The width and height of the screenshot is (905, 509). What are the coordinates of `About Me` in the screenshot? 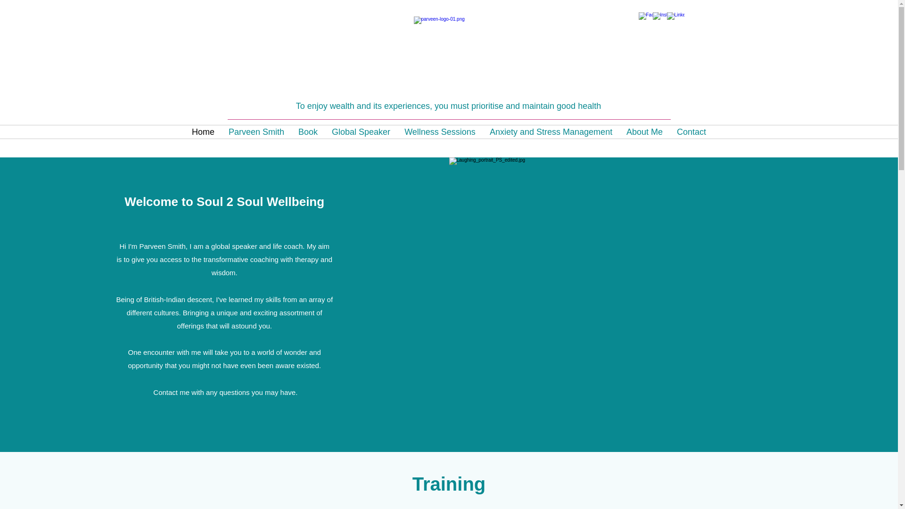 It's located at (644, 131).